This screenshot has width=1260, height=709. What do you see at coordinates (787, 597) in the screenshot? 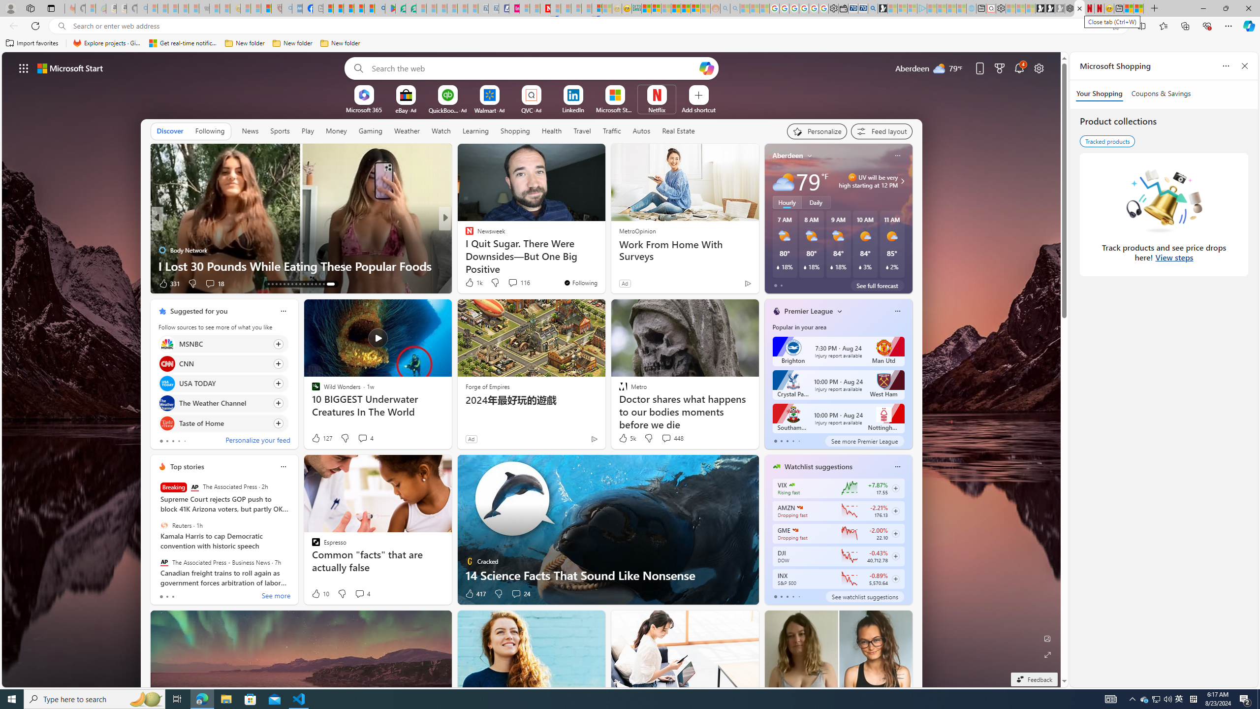
I see `tab-2` at bounding box center [787, 597].